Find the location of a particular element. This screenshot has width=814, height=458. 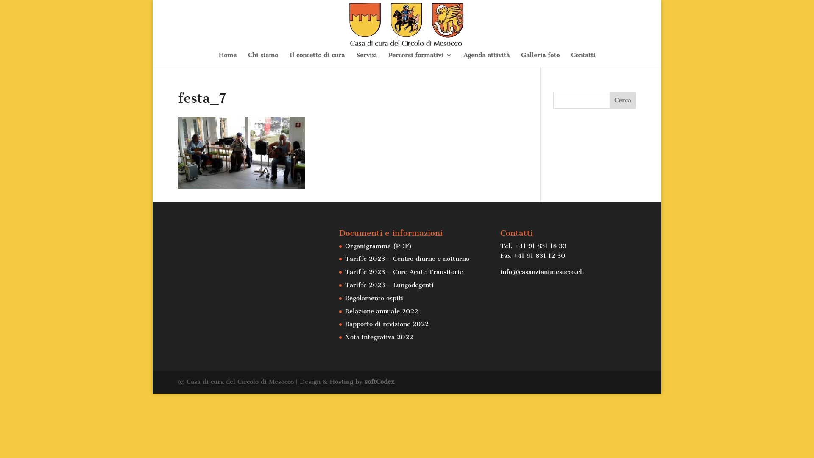

Cerca is located at coordinates (623, 100).